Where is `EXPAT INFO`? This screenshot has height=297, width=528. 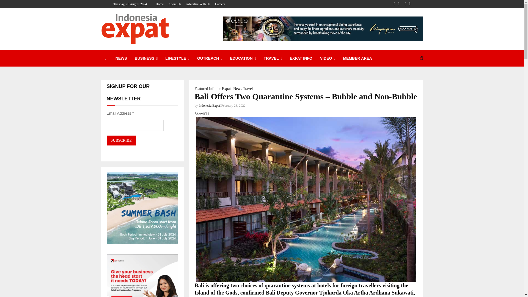
EXPAT INFO is located at coordinates (301, 58).